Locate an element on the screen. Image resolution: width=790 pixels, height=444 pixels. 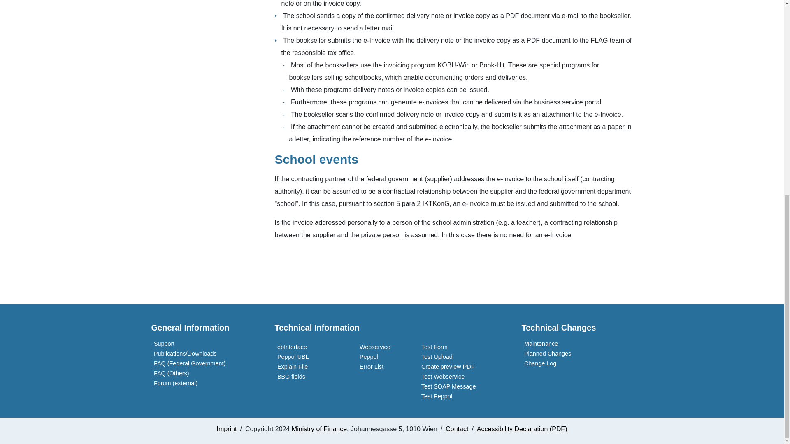
Error List is located at coordinates (370, 367).